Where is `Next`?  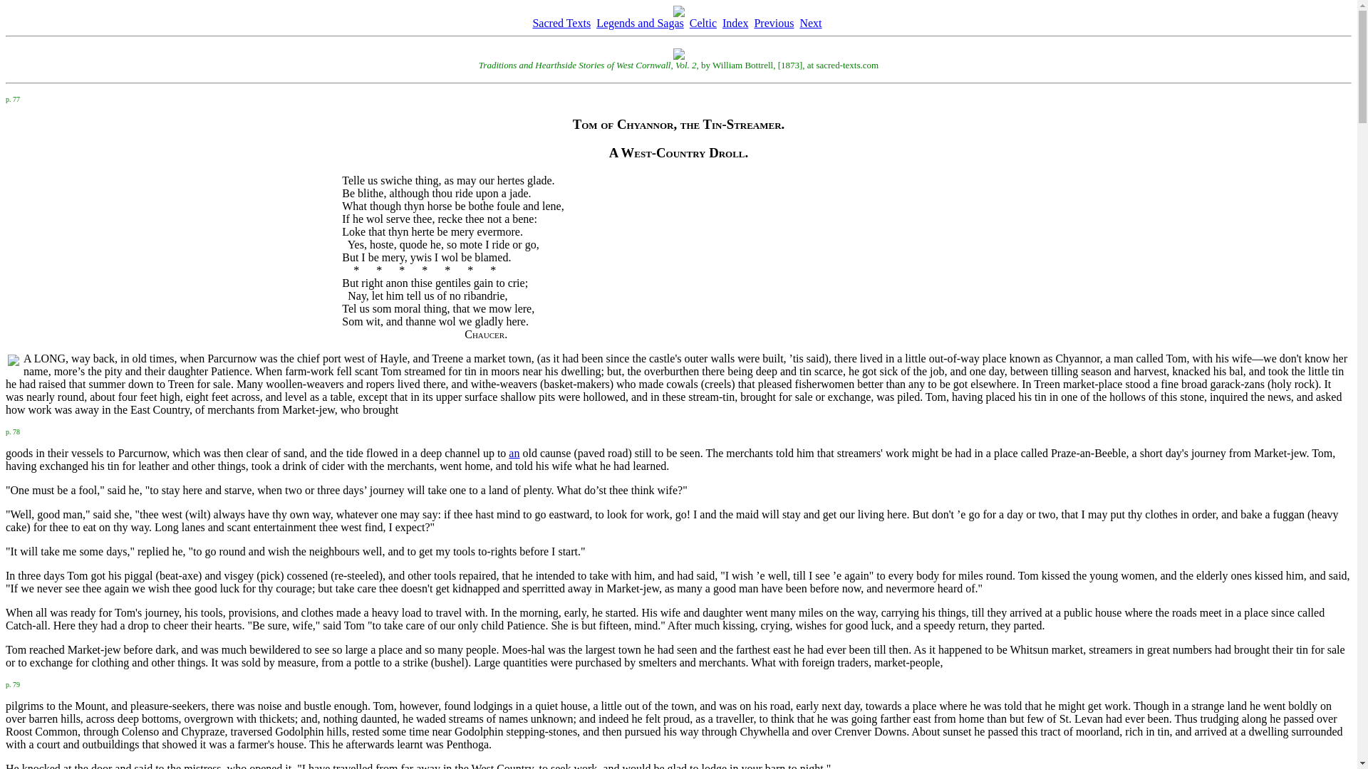
Next is located at coordinates (810, 23).